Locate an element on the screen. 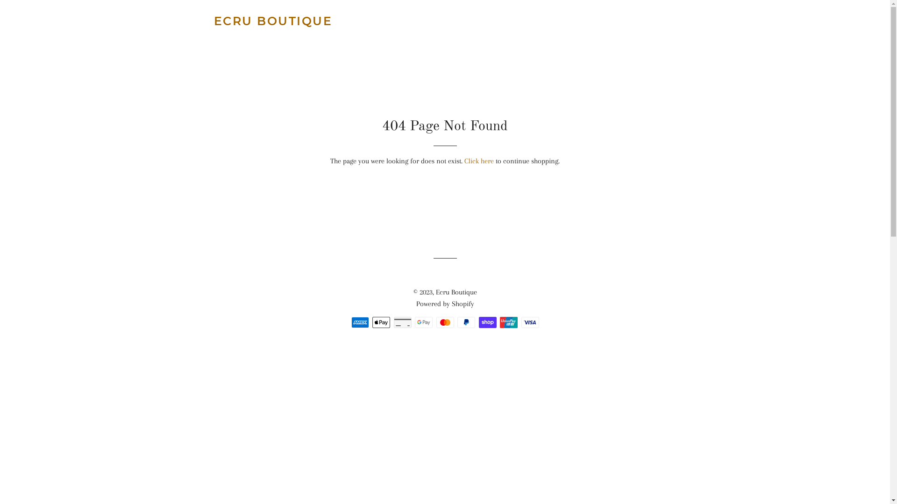  Ecru Boutique is located at coordinates (456, 292).